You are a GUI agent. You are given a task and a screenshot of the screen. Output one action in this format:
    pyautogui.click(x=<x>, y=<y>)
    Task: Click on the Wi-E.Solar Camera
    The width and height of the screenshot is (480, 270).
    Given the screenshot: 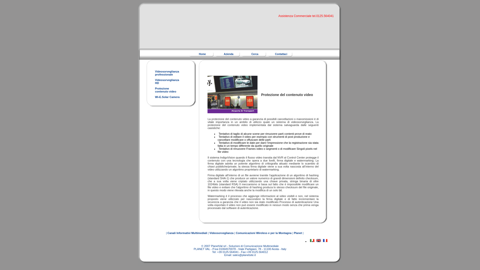 What is the action you would take?
    pyautogui.click(x=201, y=53)
    